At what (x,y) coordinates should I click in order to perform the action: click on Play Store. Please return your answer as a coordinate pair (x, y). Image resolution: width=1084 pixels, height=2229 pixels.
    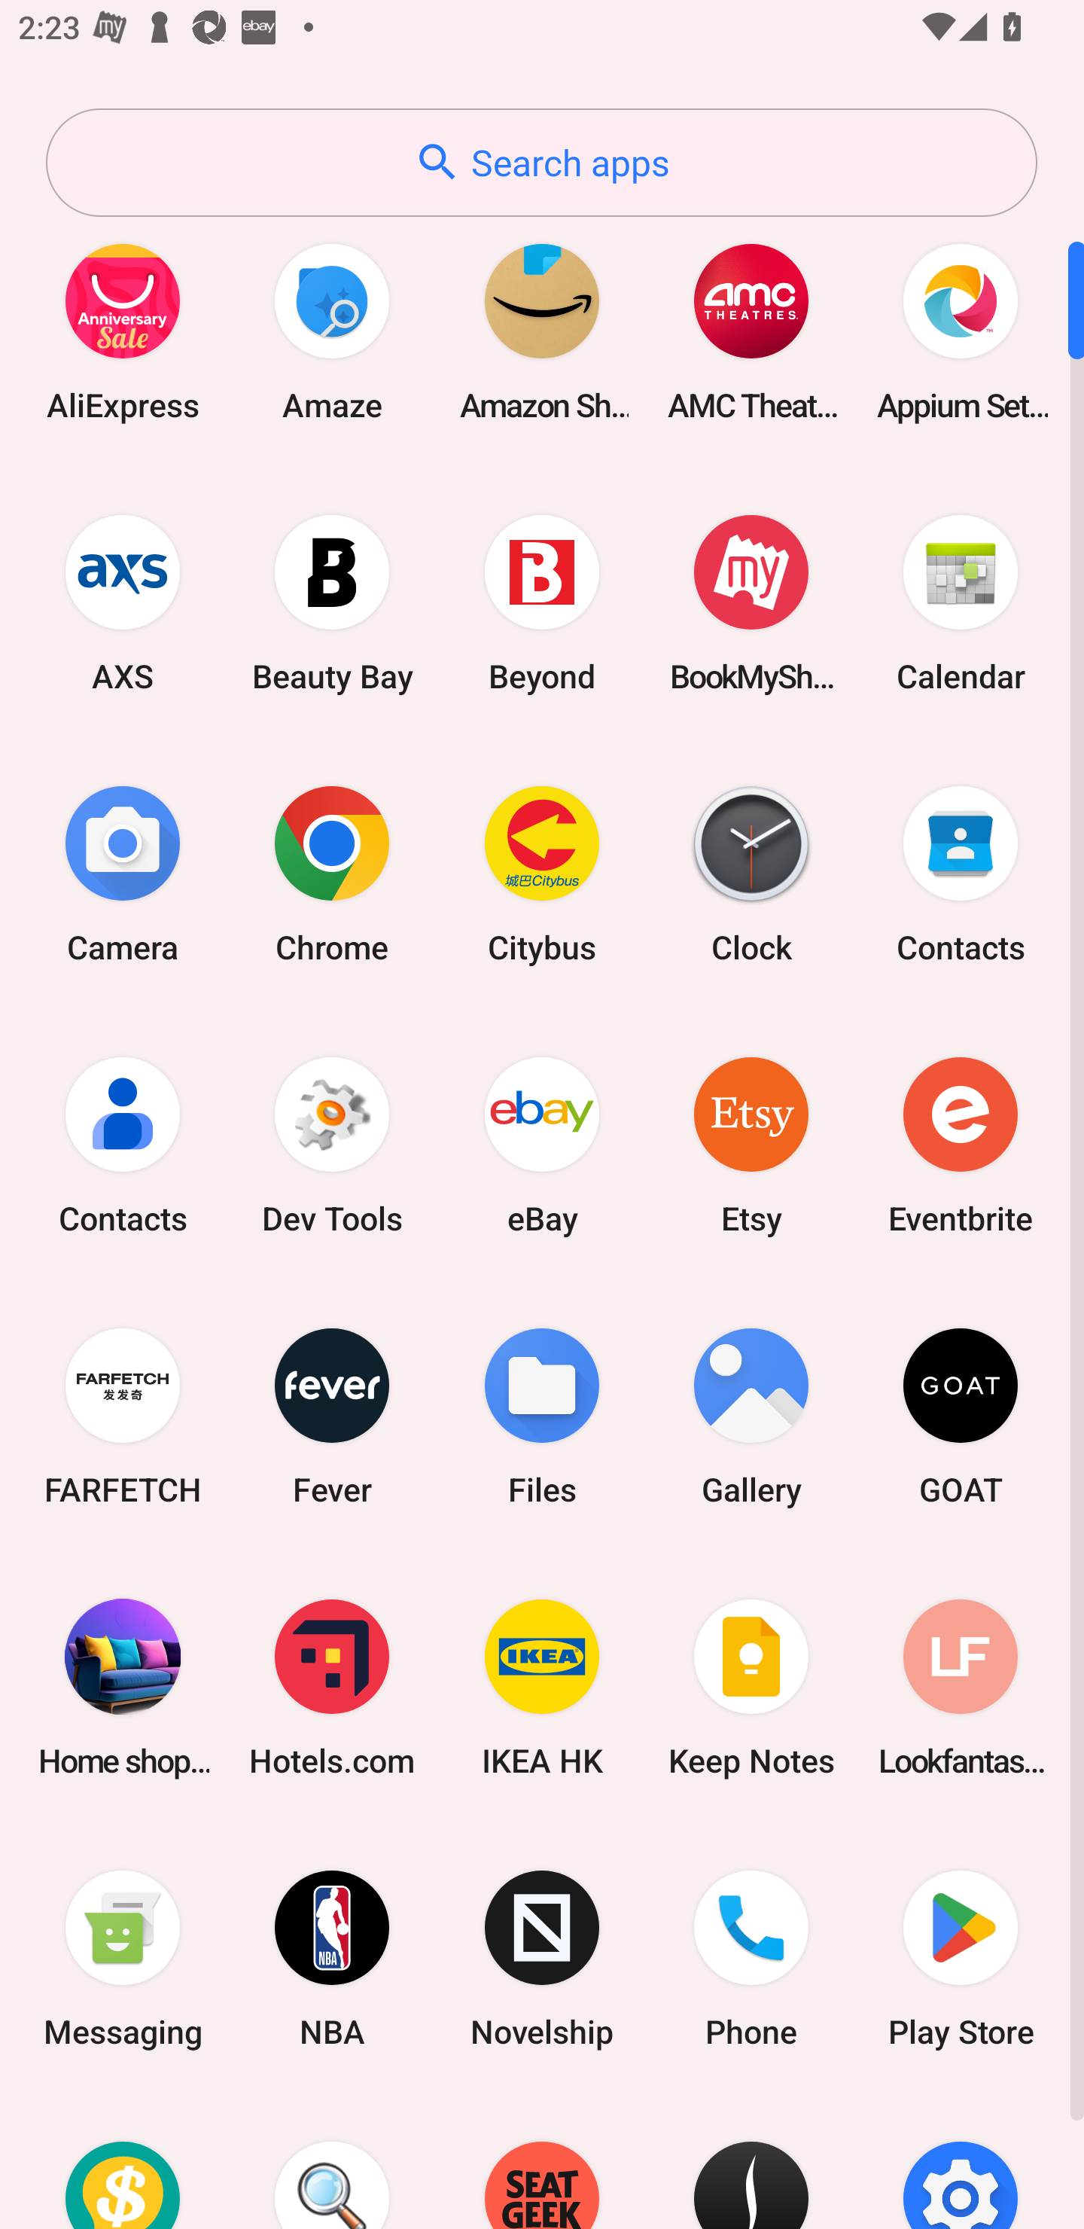
    Looking at the image, I should click on (961, 1959).